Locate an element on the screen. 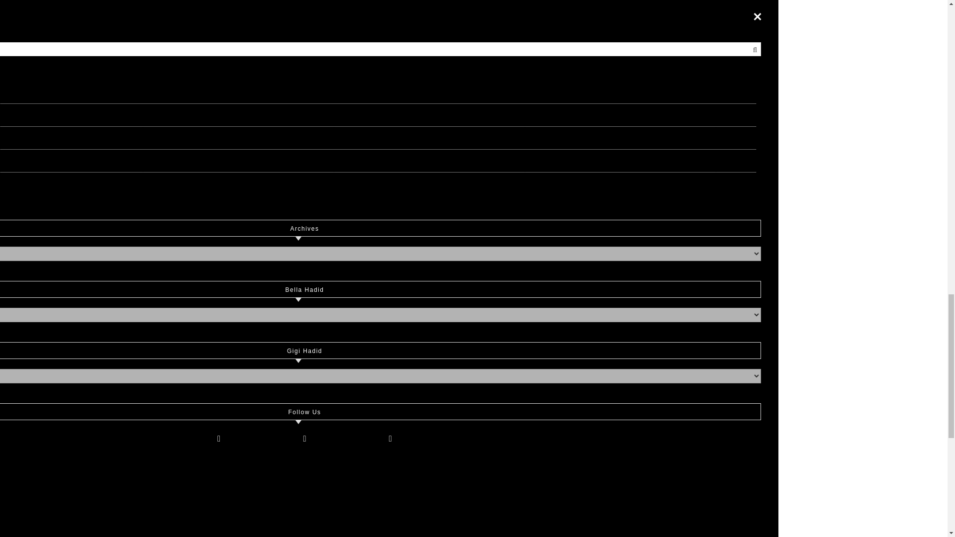 This screenshot has height=537, width=955. Instagram: Gigi Hadid Shows Off Her Loro Piana Mini Bag is located at coordinates (471, 307).